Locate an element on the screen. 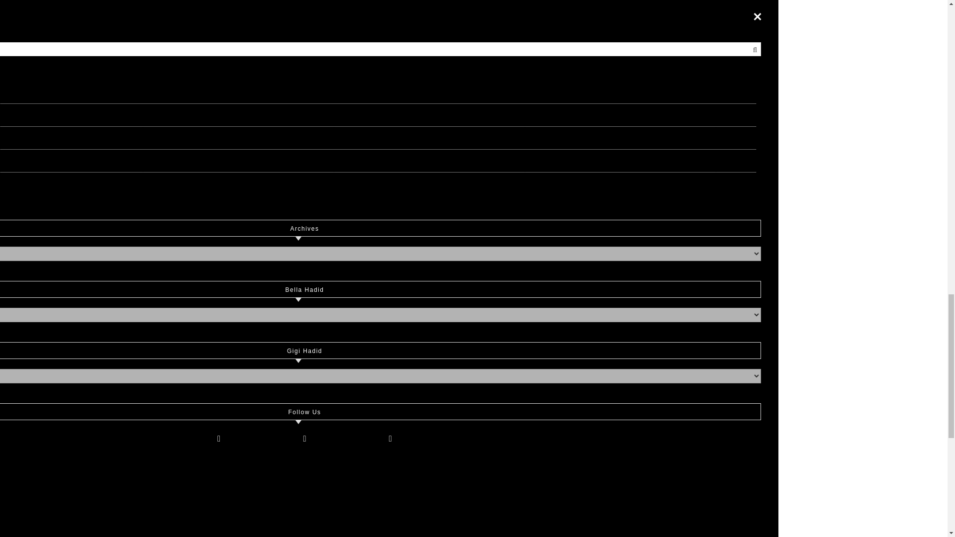 This screenshot has height=537, width=955. Instagram: Gigi Hadid Shows Off Her Loro Piana Mini Bag is located at coordinates (471, 307).